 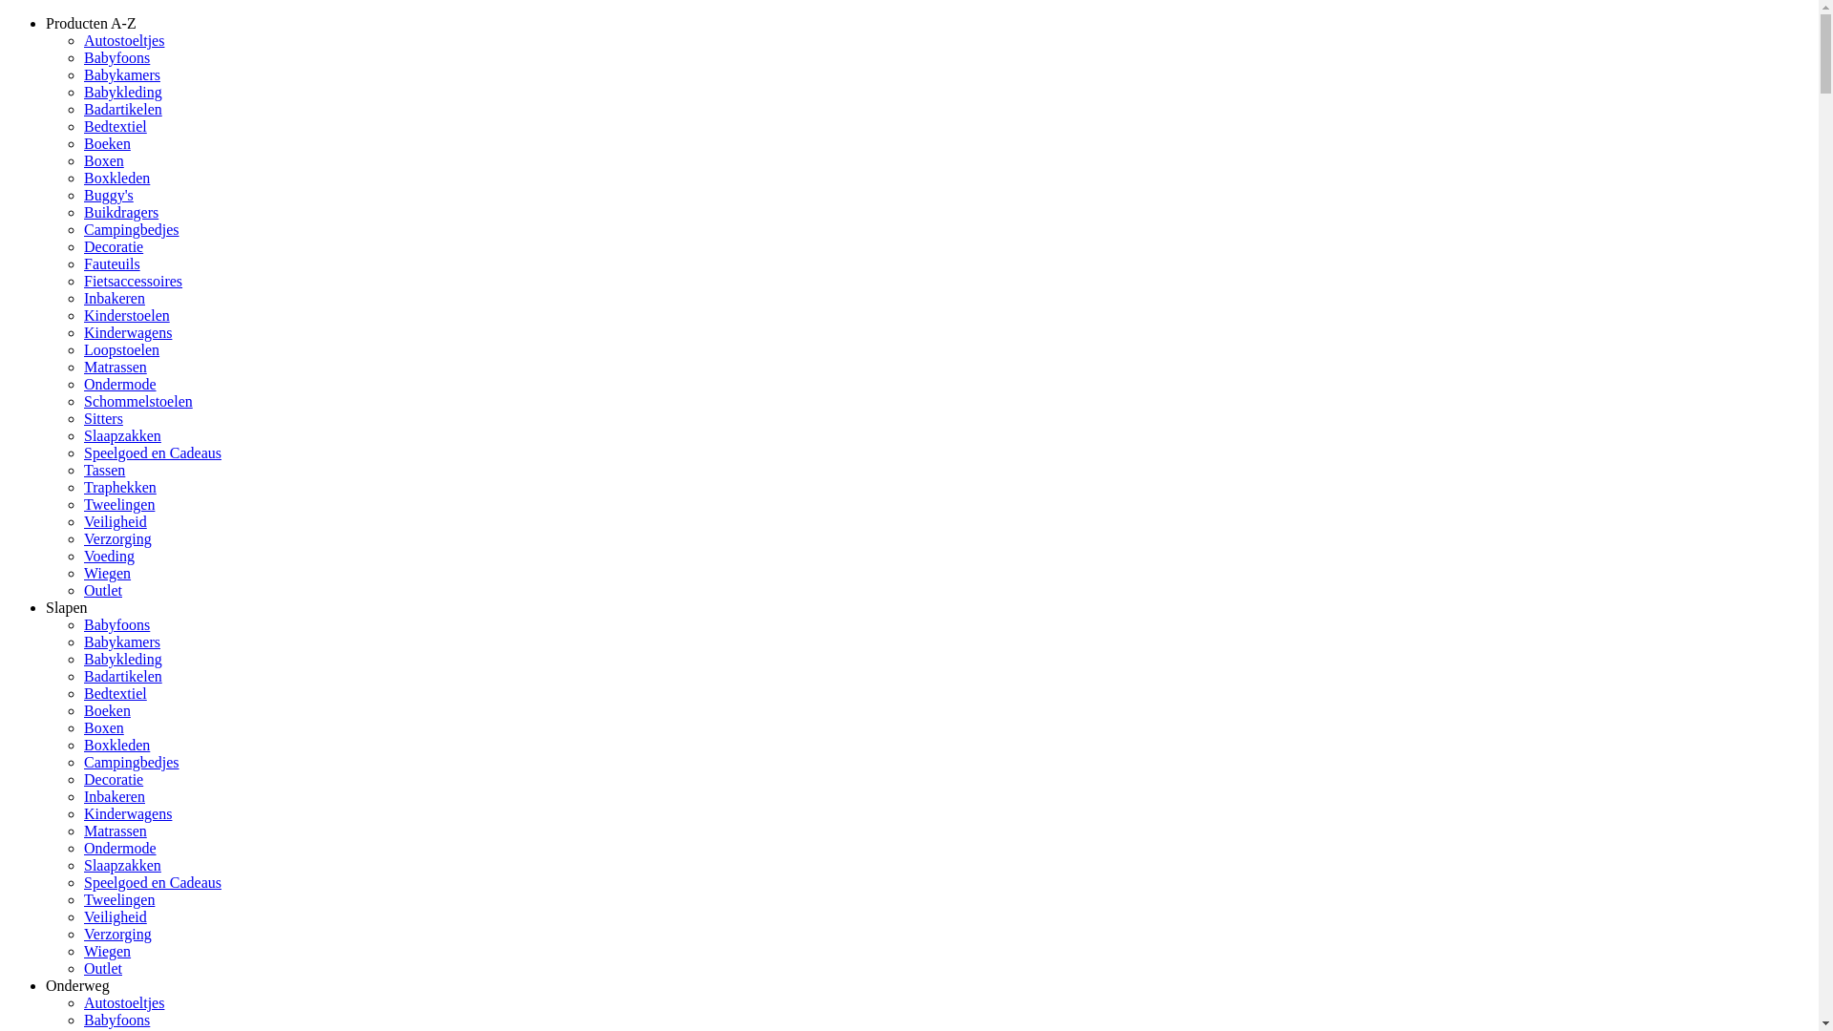 What do you see at coordinates (120, 848) in the screenshot?
I see `Ondermode` at bounding box center [120, 848].